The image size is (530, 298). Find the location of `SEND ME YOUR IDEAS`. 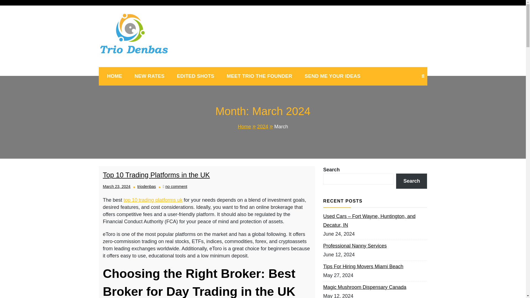

SEND ME YOUR IDEAS is located at coordinates (332, 76).